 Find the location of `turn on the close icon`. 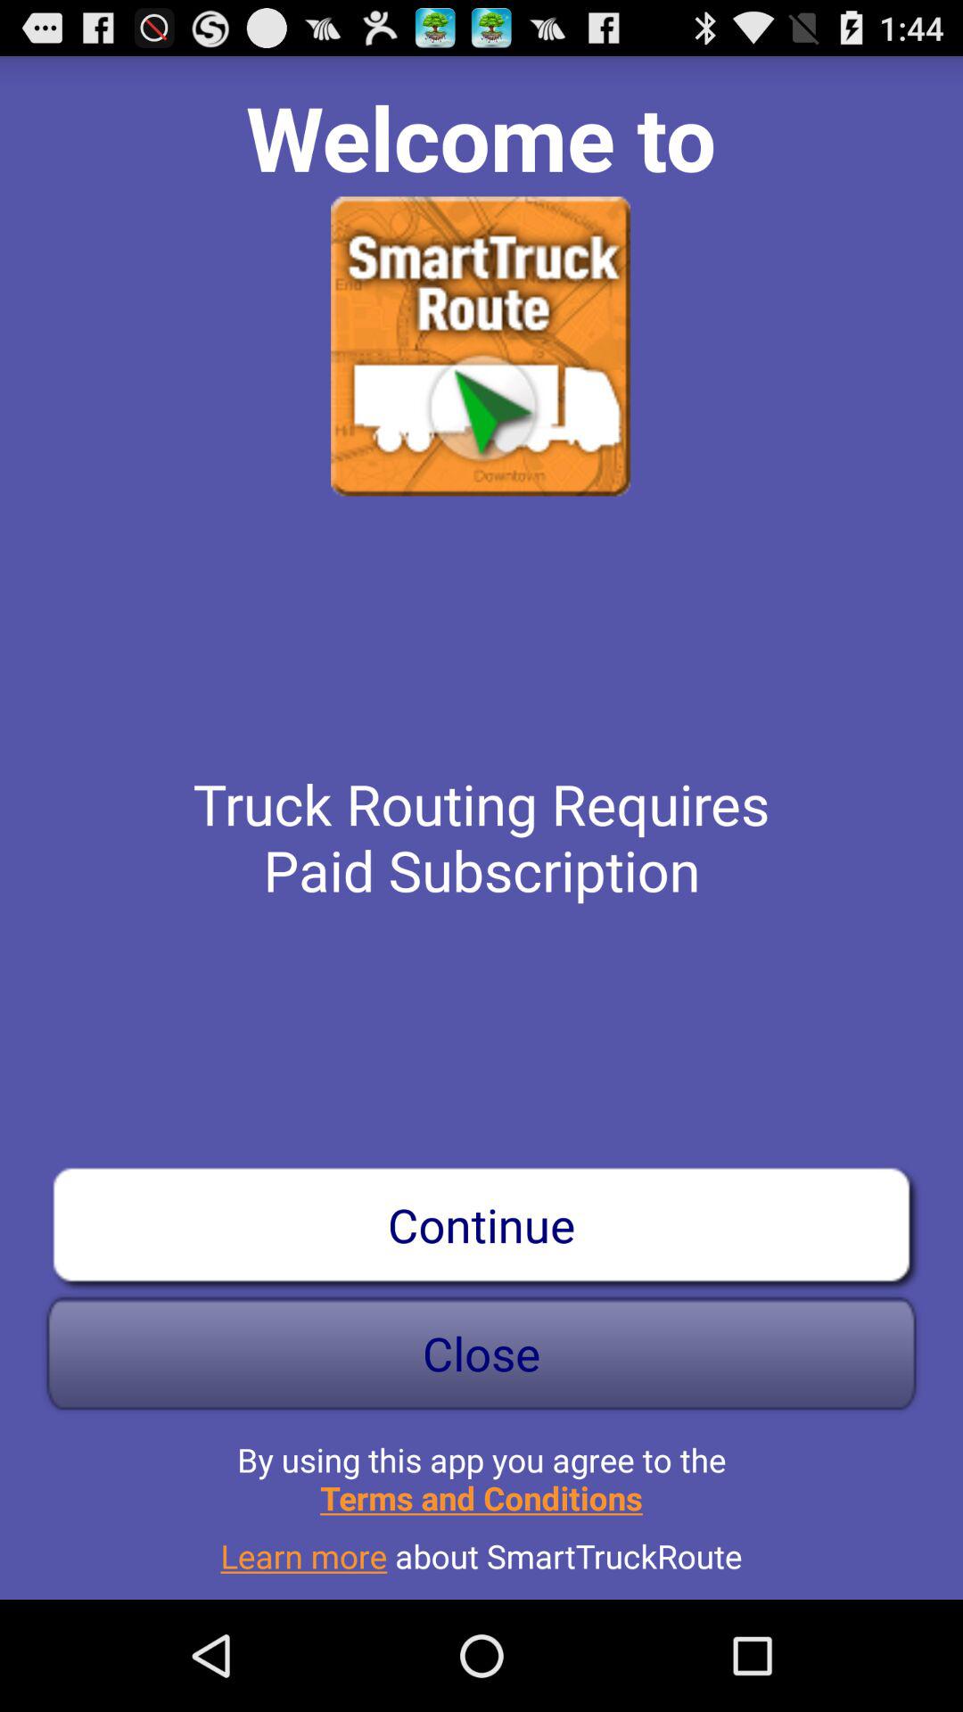

turn on the close icon is located at coordinates (481, 1354).